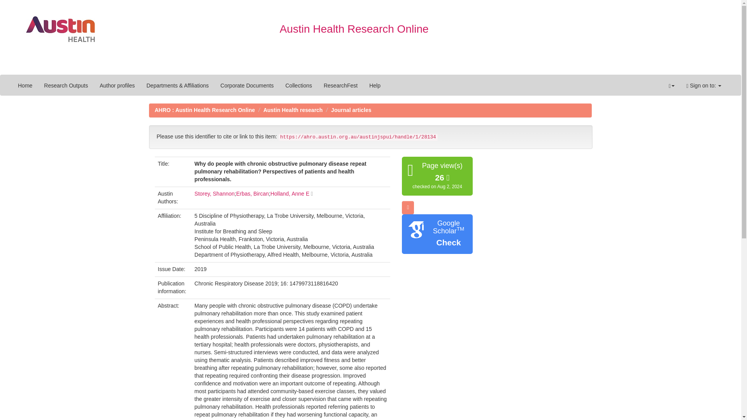 The width and height of the screenshot is (747, 420). Describe the element at coordinates (442, 178) in the screenshot. I see `26` at that location.